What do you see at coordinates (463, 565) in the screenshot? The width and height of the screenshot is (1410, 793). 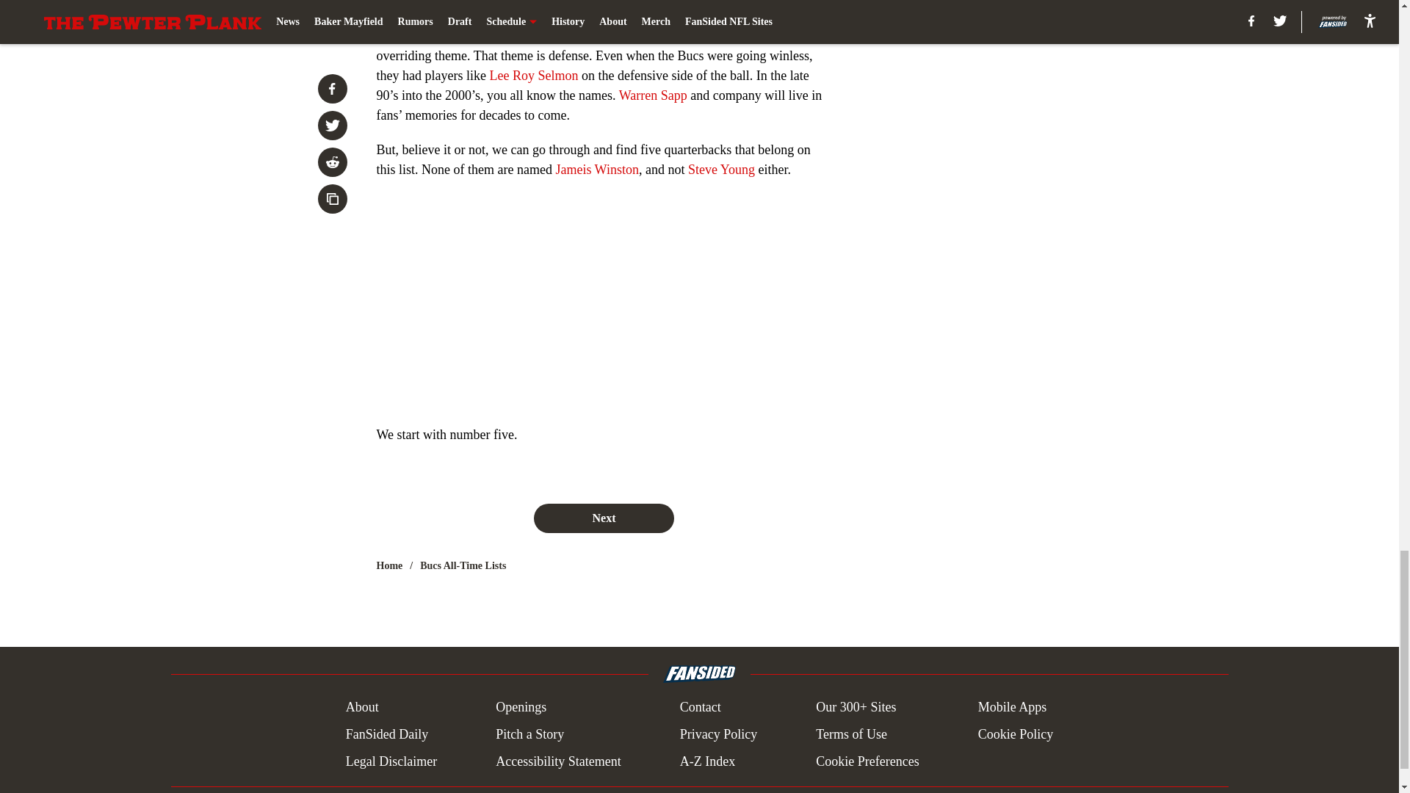 I see `Bucs All-Time Lists` at bounding box center [463, 565].